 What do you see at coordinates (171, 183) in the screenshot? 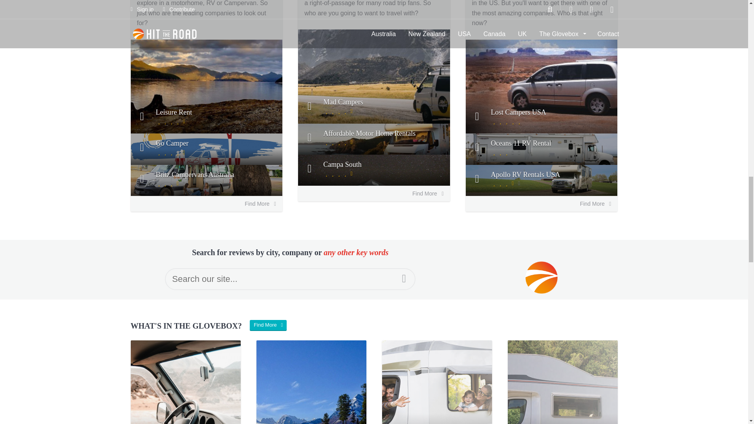
I see `3.8` at bounding box center [171, 183].